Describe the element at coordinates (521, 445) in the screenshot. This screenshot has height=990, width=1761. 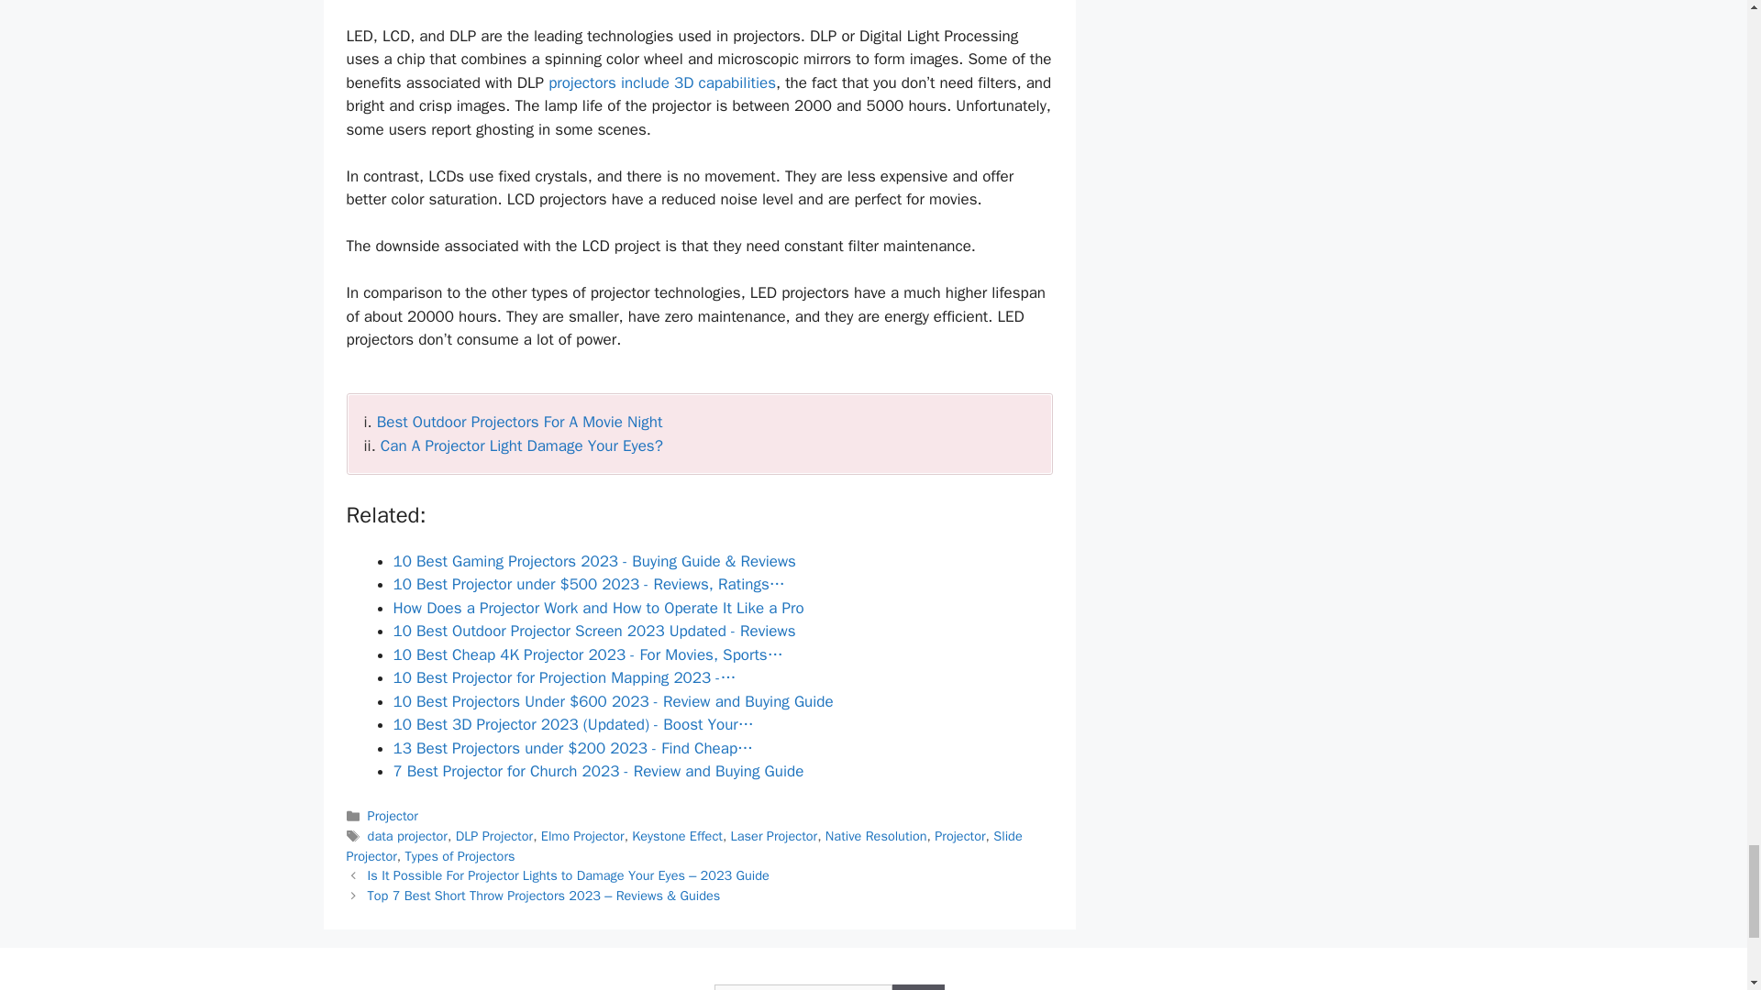
I see `Can A Projector Light Damage Your Eyes?` at that location.